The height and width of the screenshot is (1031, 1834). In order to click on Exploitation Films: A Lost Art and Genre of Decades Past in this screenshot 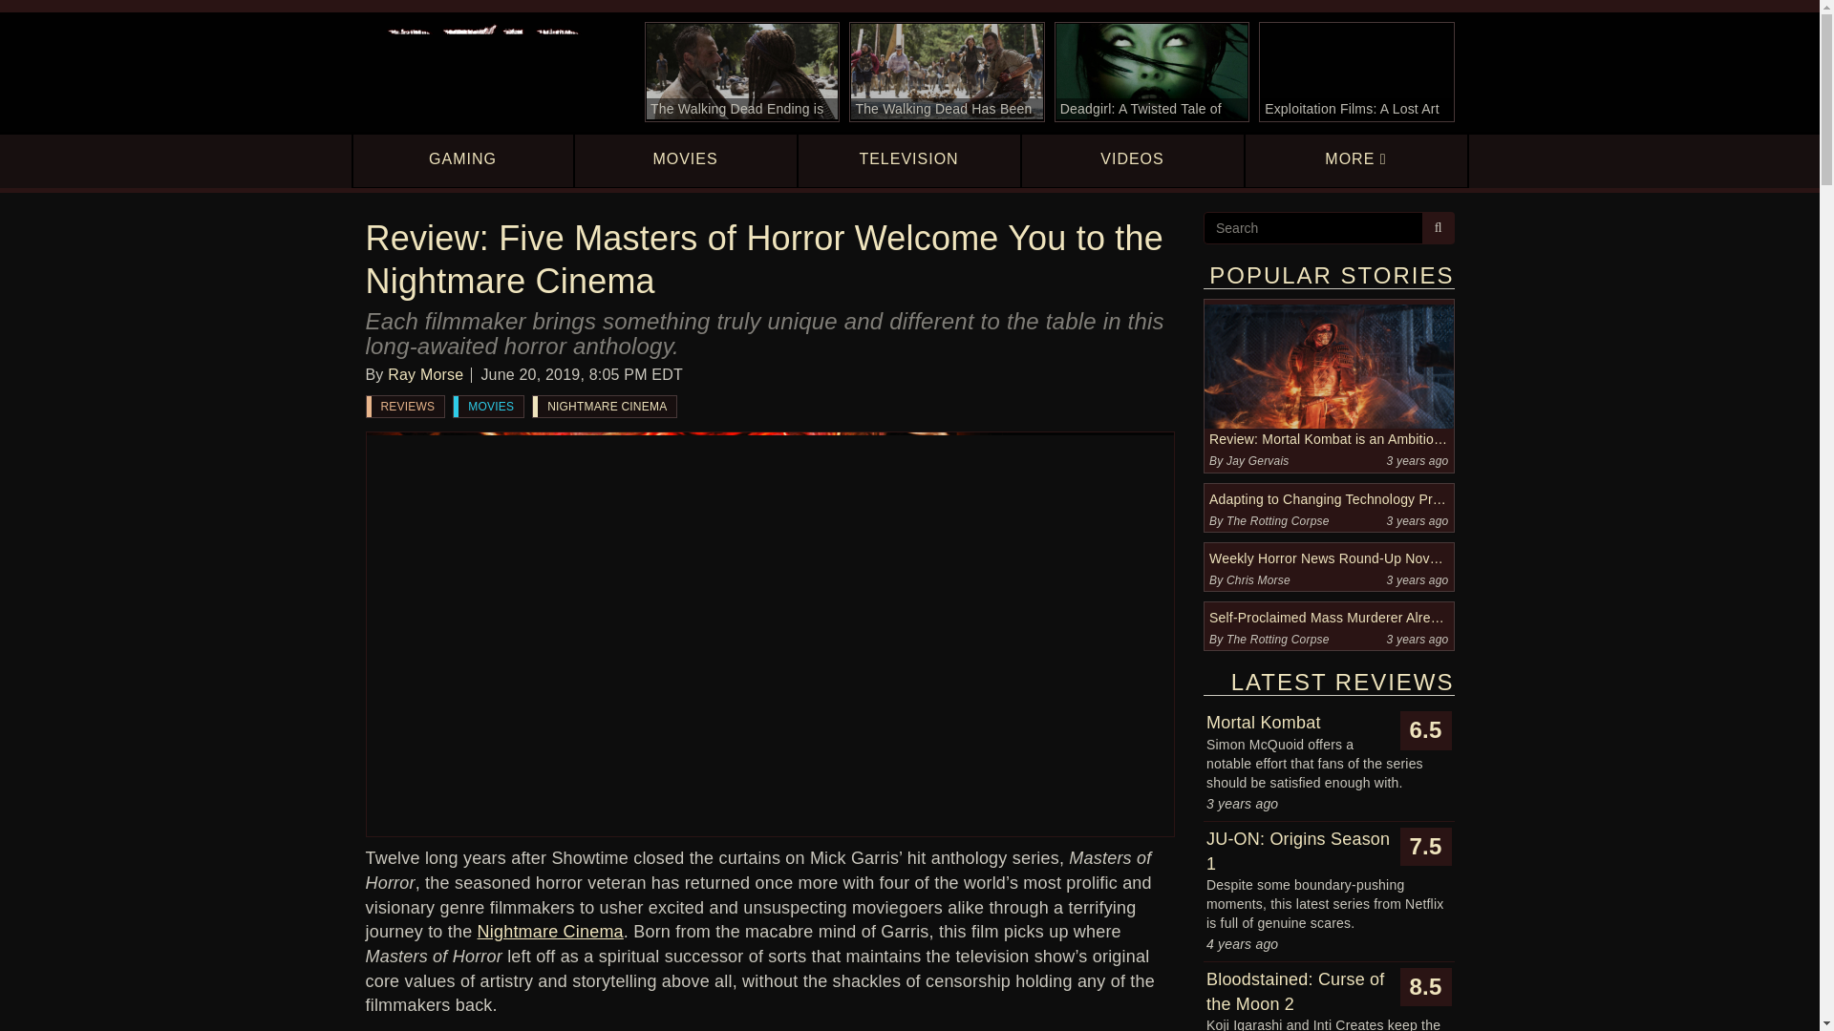, I will do `click(1356, 72)`.